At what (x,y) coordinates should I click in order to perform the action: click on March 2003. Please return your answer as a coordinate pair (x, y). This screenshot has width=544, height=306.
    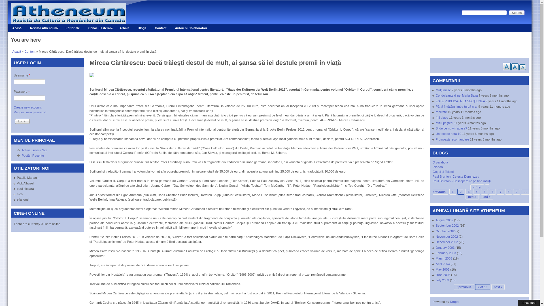
    Looking at the image, I should click on (444, 258).